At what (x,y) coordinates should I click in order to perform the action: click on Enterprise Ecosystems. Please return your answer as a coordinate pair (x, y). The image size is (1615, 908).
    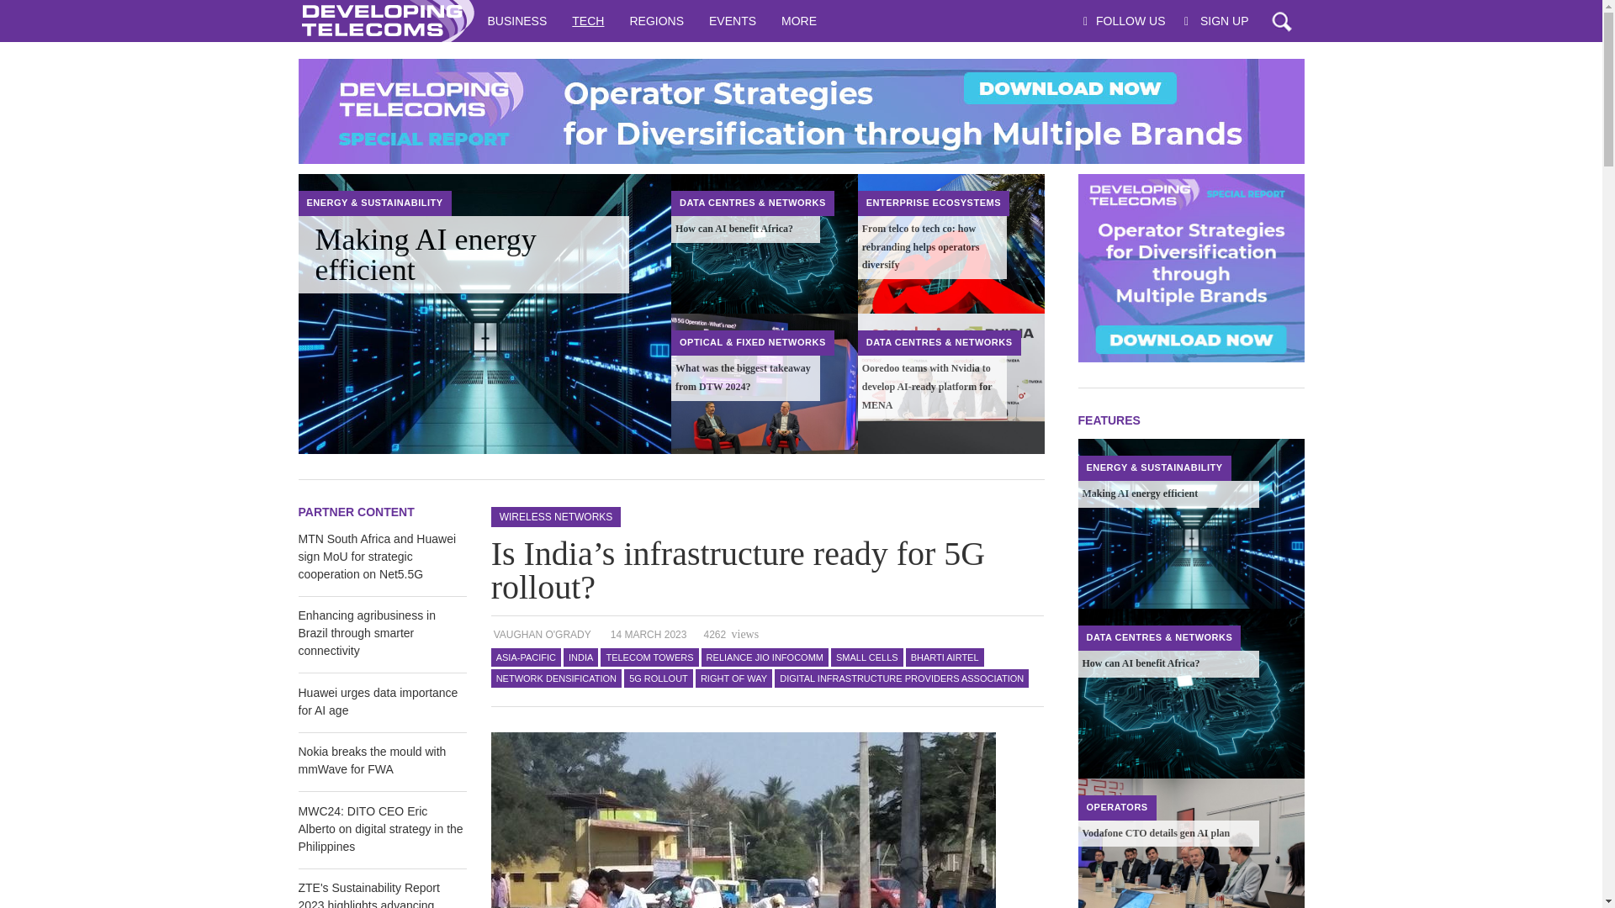
    Looking at the image, I should click on (934, 203).